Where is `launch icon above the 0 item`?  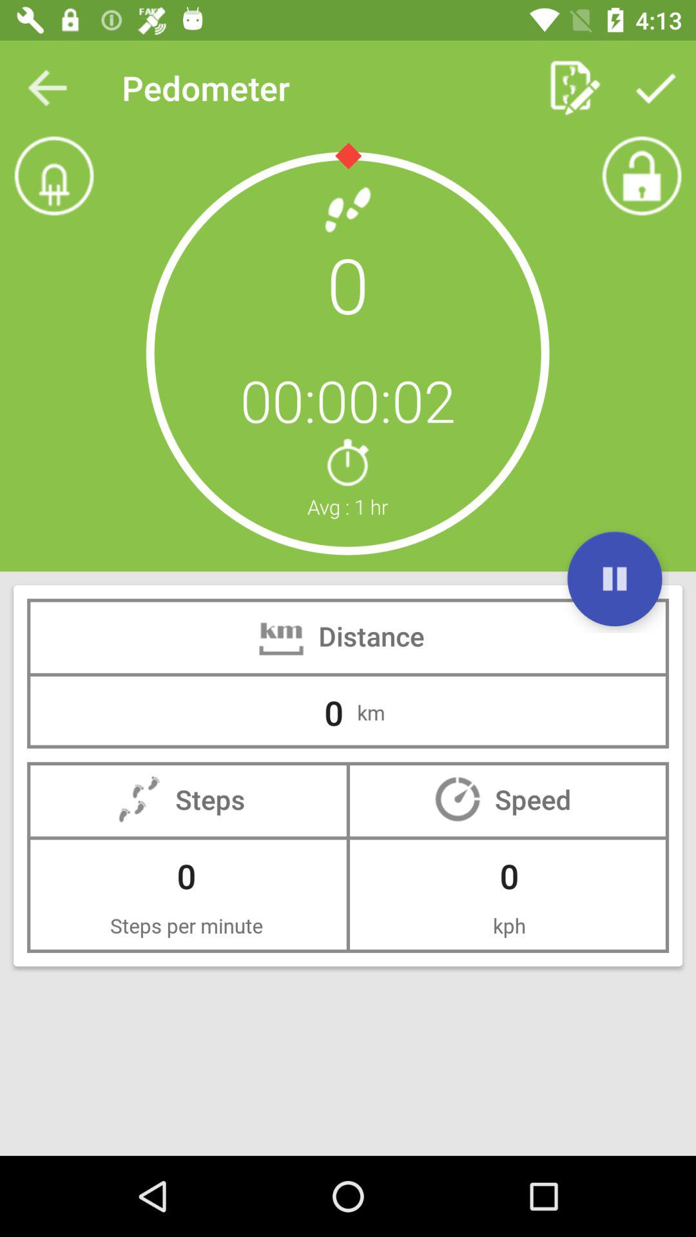 launch icon above the 0 item is located at coordinates (47, 88).